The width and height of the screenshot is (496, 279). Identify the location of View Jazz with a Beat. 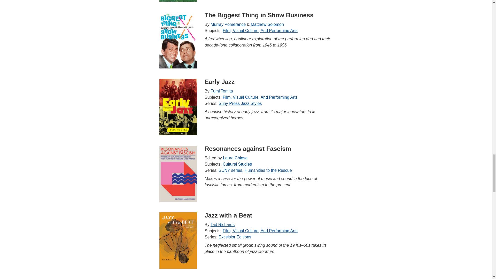
(178, 240).